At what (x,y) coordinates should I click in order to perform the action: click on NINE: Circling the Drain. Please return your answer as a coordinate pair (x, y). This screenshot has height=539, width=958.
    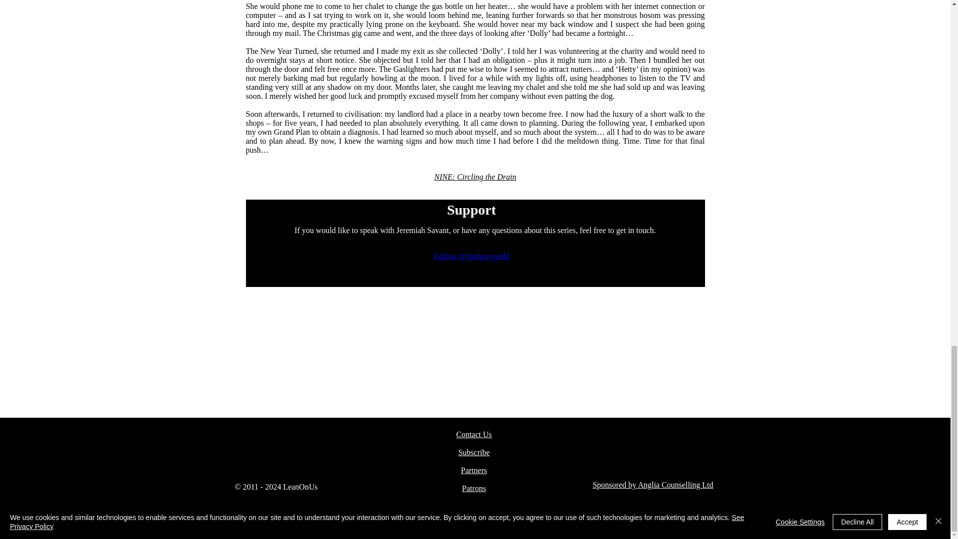
    Looking at the image, I should click on (475, 177).